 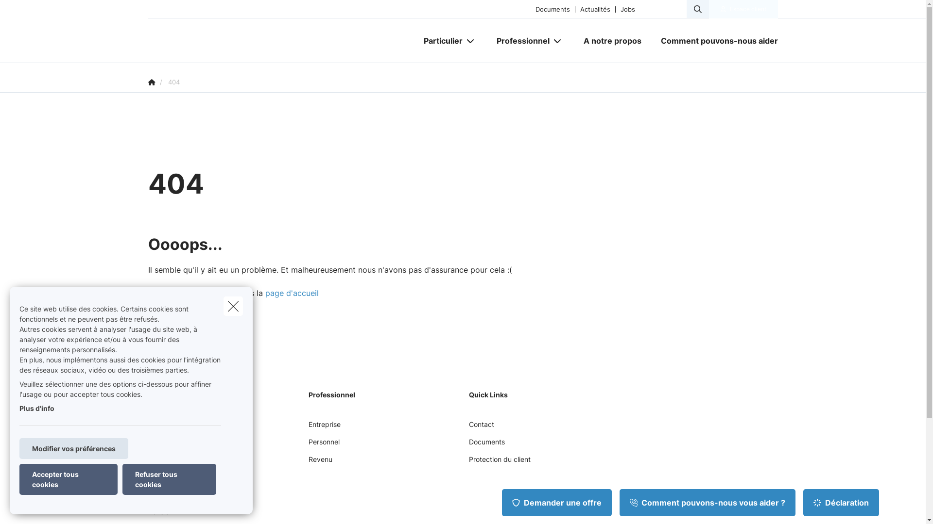 I want to click on page d'accueil, so click(x=292, y=293).